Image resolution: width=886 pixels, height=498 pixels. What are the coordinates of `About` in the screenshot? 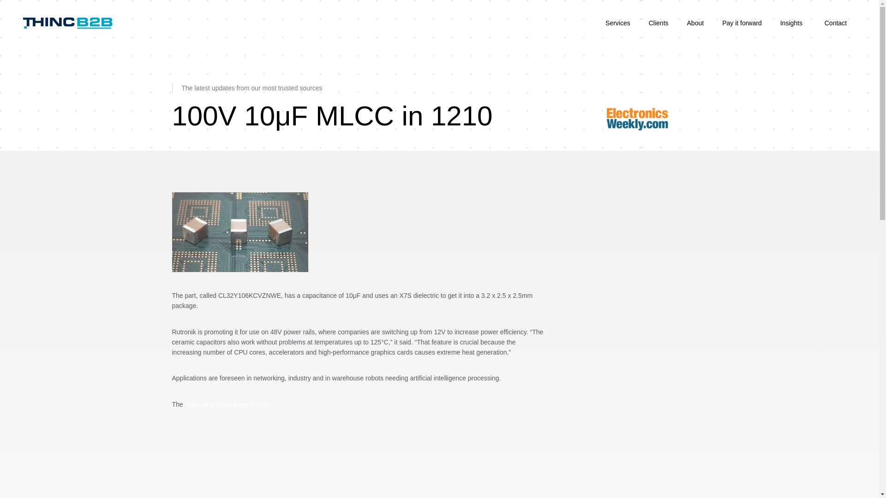 It's located at (695, 23).